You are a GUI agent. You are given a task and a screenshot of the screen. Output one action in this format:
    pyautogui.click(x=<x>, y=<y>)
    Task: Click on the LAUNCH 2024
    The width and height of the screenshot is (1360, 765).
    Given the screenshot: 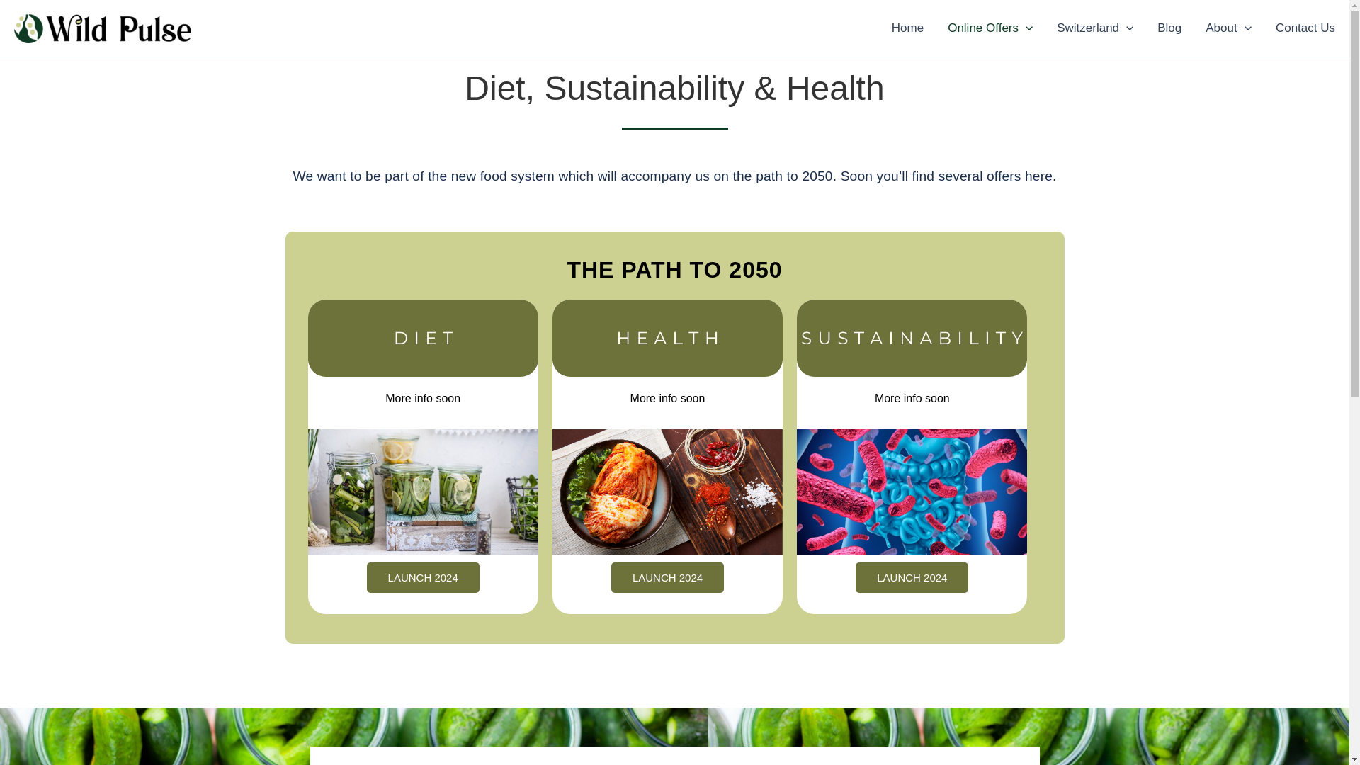 What is the action you would take?
    pyautogui.click(x=667, y=577)
    